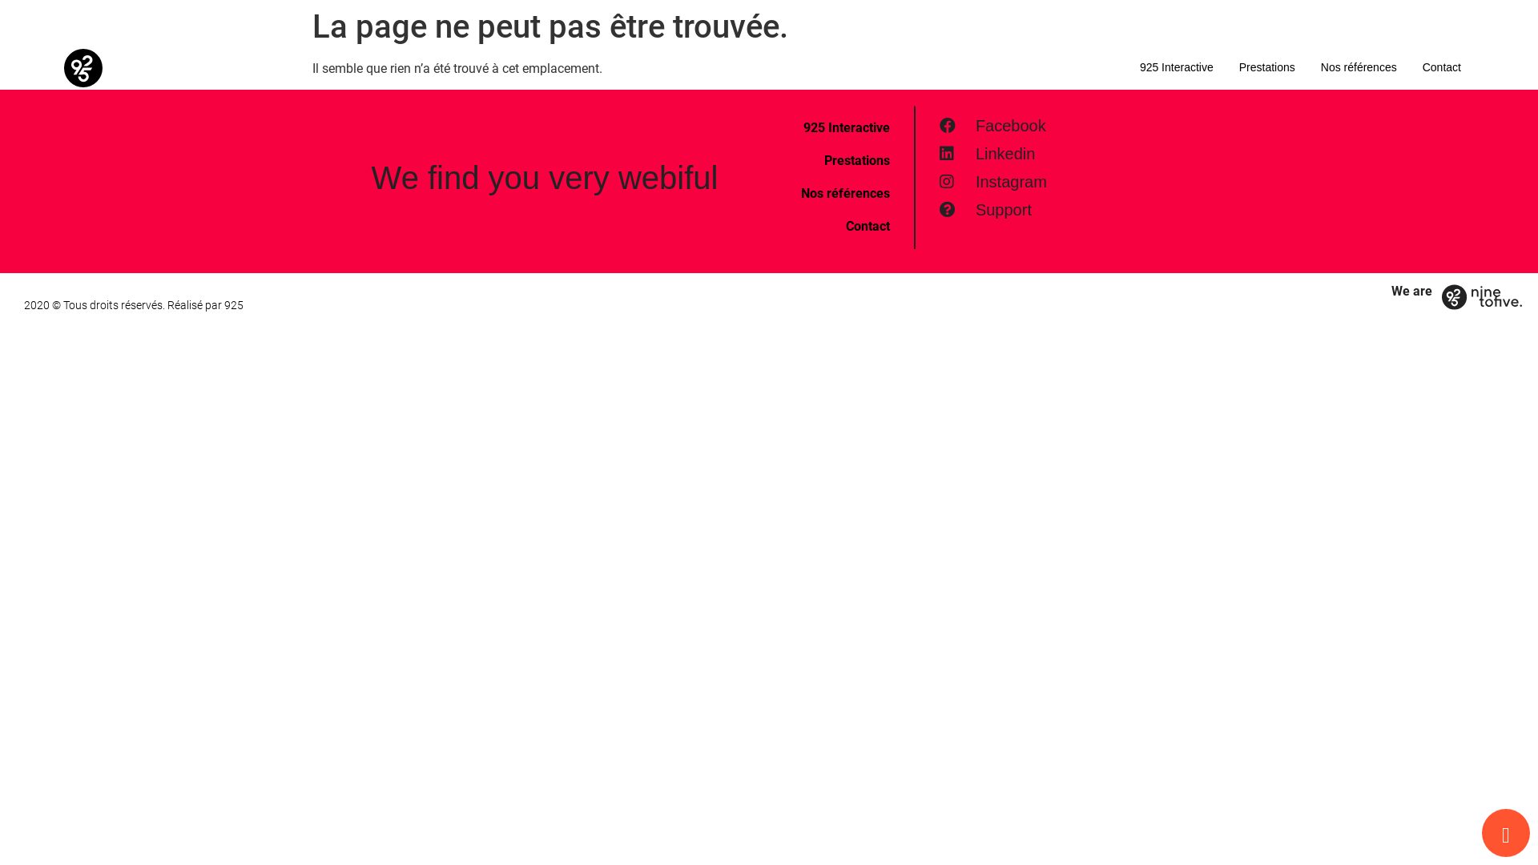 This screenshot has height=865, width=1538. I want to click on Facebook, so click(1073, 126).